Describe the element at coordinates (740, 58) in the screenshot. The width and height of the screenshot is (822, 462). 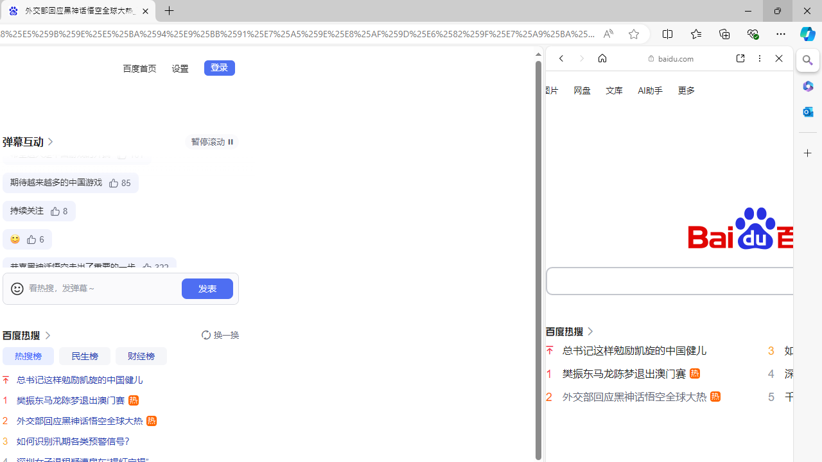
I see `Open link in new tab` at that location.